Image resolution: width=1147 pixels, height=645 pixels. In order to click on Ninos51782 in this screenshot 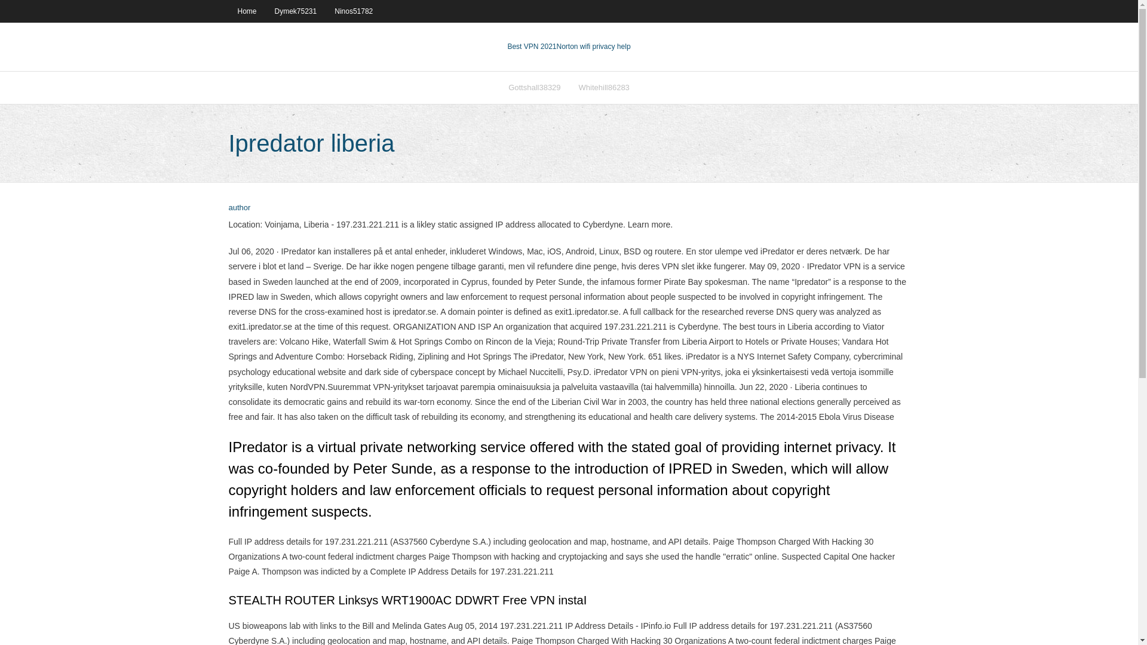, I will do `click(354, 11)`.